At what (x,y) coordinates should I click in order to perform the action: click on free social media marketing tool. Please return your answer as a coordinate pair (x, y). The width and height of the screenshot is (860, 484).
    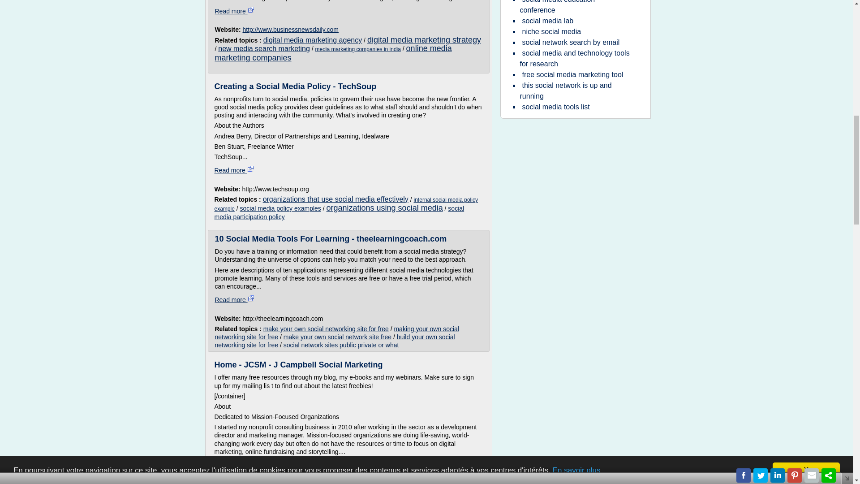
    Looking at the image, I should click on (572, 74).